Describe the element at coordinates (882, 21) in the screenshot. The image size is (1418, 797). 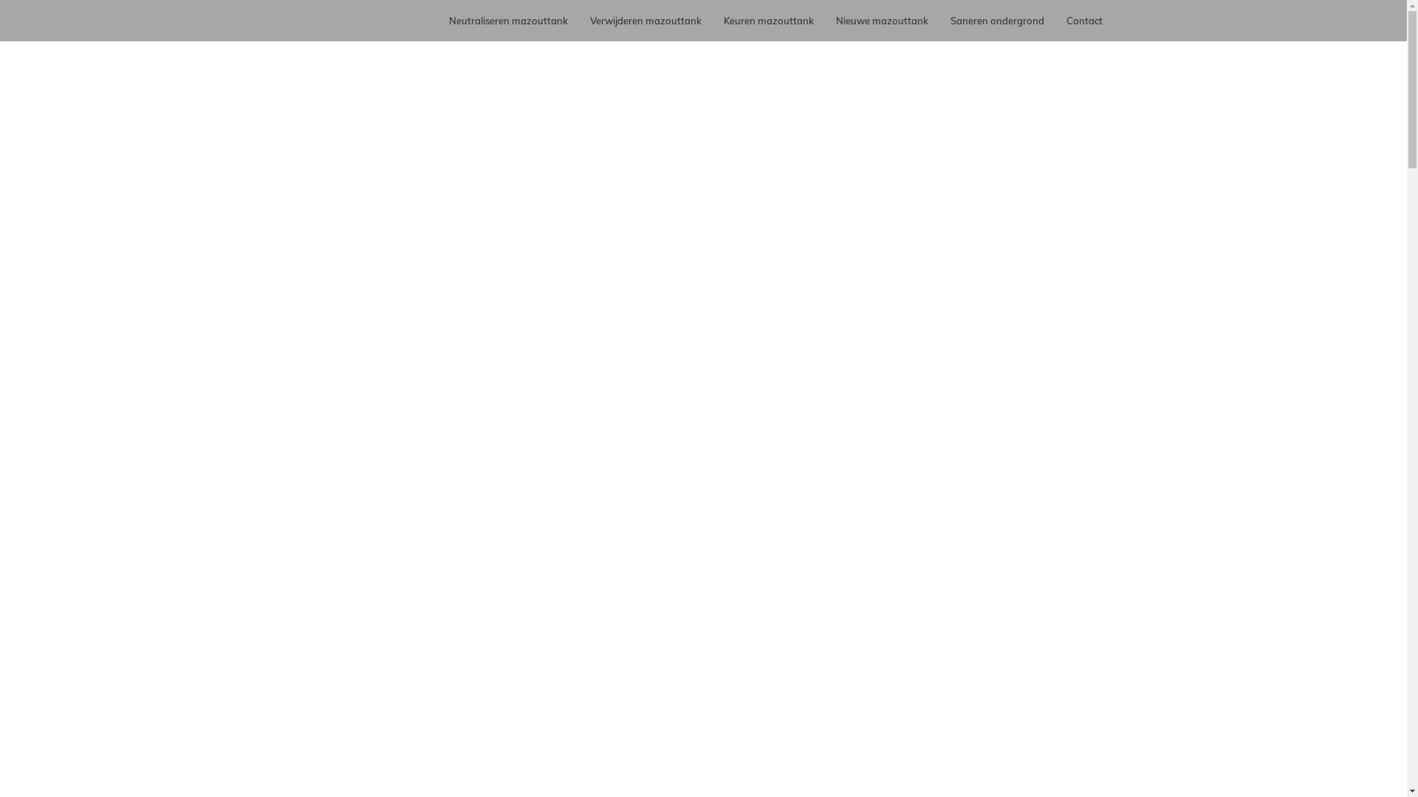
I see `Nieuwe mazouttank` at that location.